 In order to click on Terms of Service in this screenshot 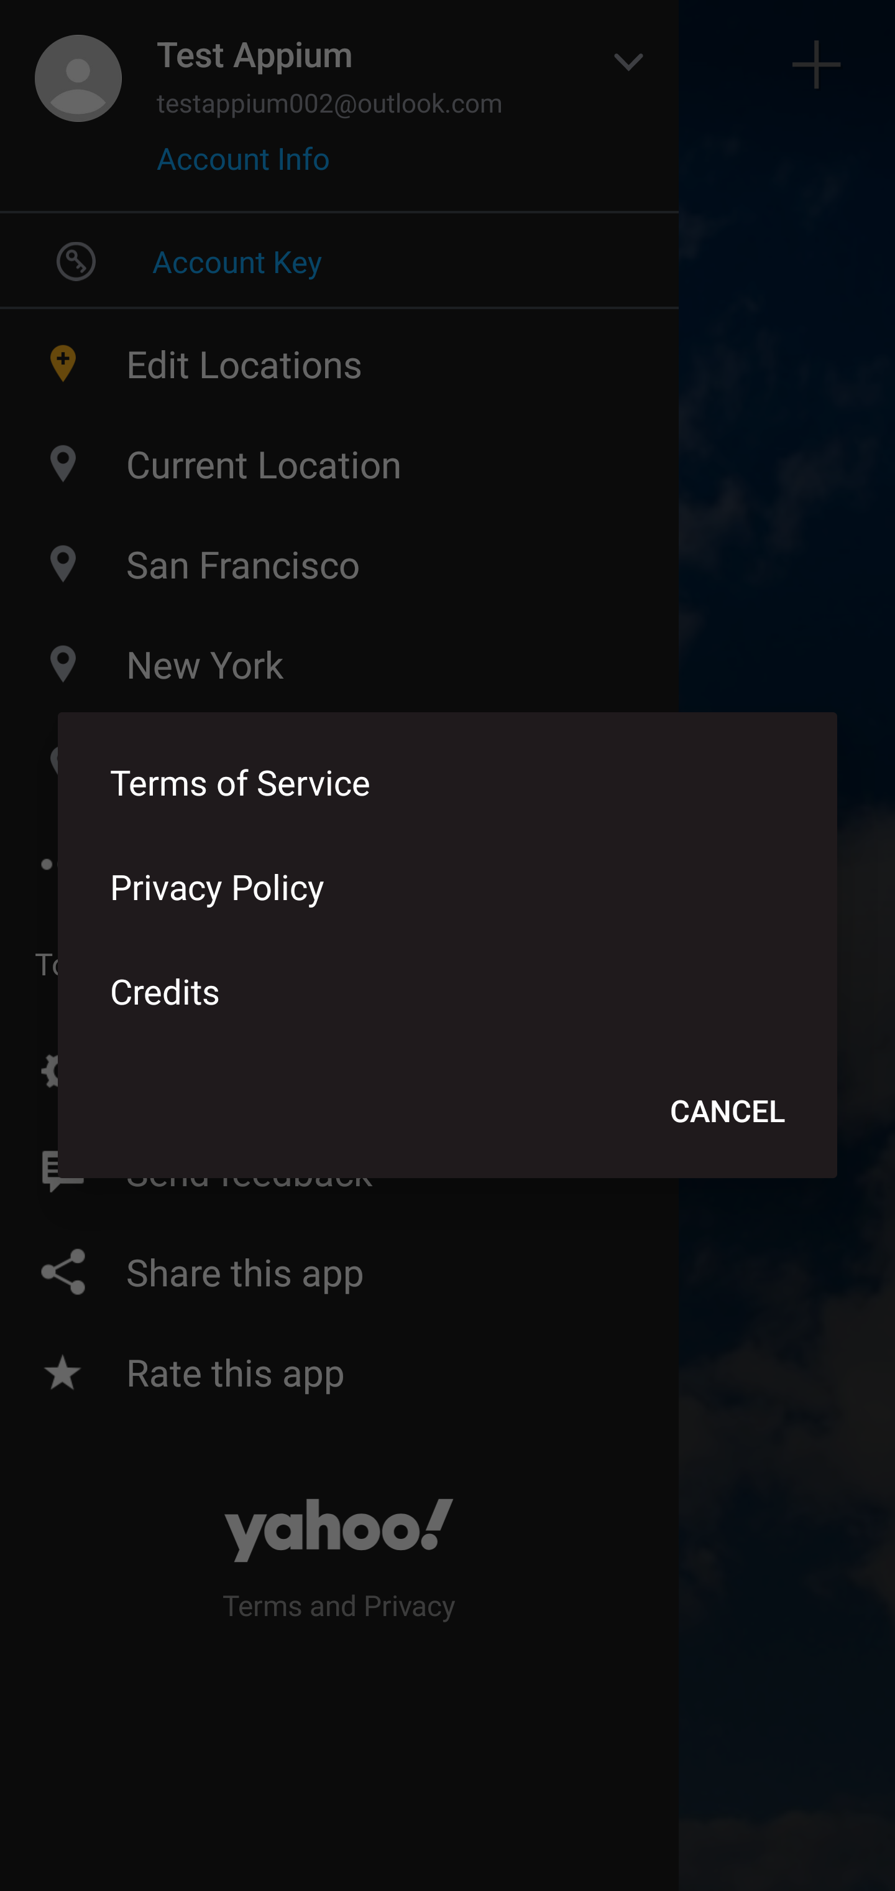, I will do `click(447, 781)`.